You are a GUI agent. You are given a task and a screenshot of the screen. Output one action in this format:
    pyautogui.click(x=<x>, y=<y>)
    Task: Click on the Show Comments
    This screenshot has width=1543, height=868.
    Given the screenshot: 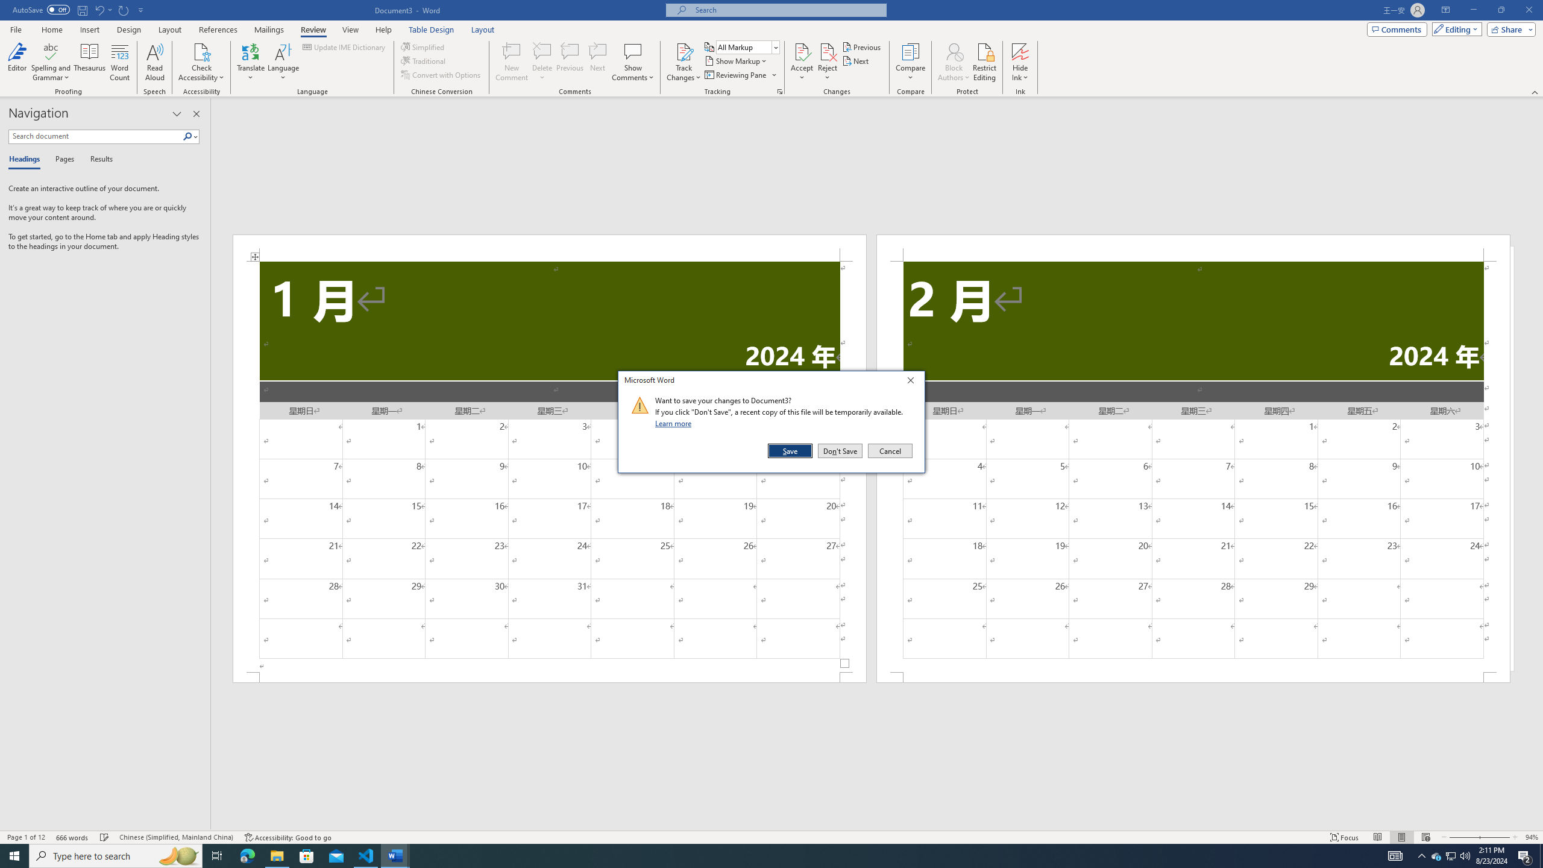 What is the action you would take?
    pyautogui.click(x=633, y=51)
    